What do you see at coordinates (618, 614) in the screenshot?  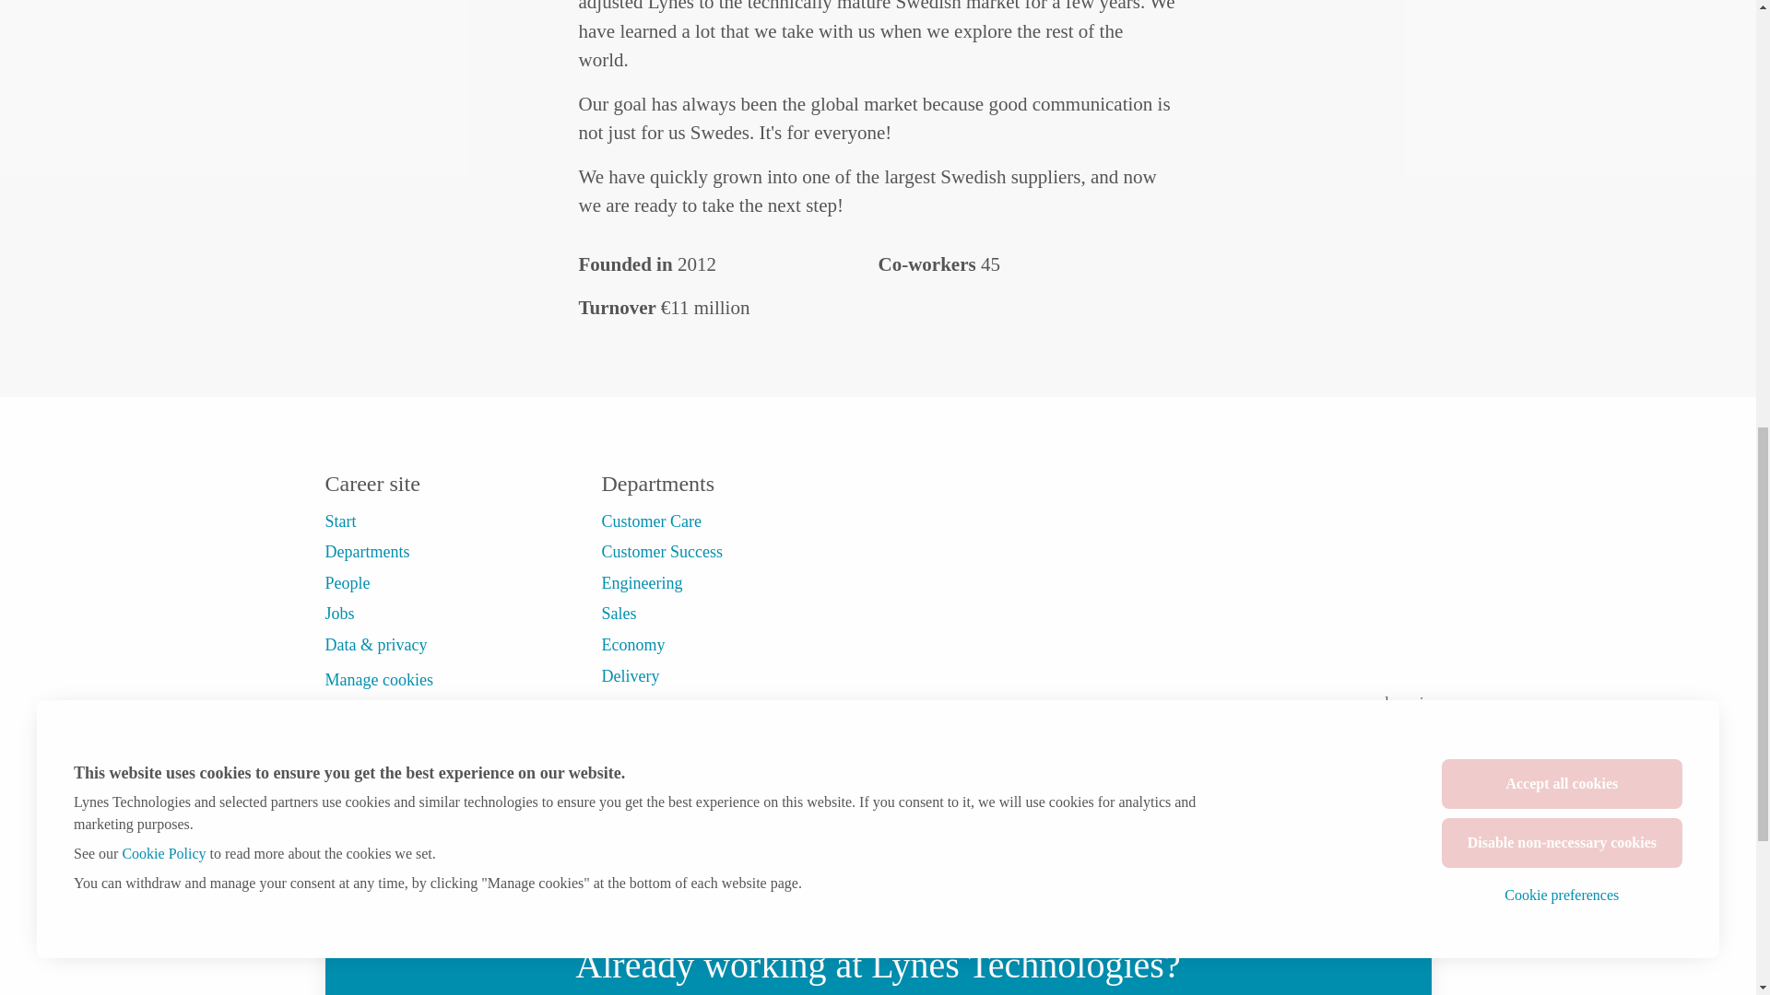 I see `Sales` at bounding box center [618, 614].